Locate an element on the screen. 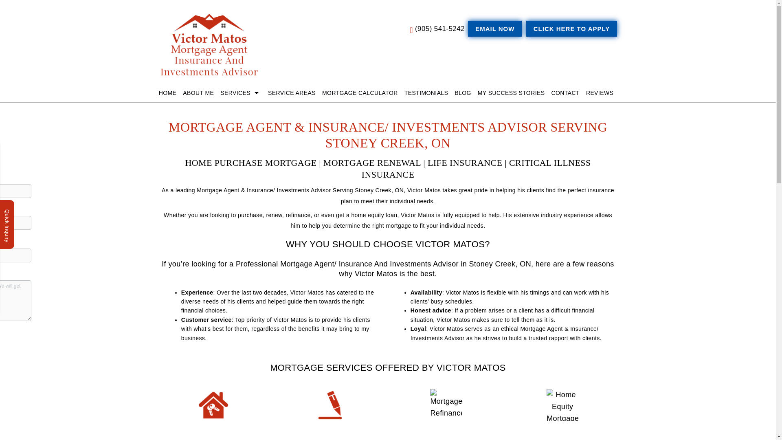 The width and height of the screenshot is (782, 440). BLOG is located at coordinates (463, 93).